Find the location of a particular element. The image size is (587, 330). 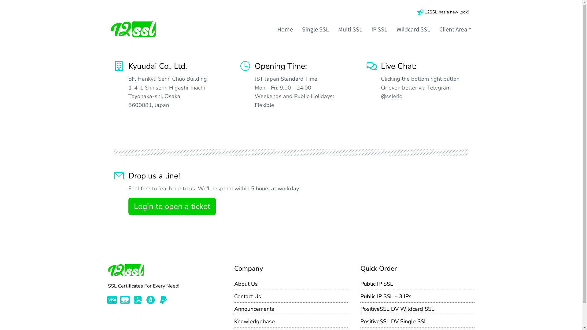

Home is located at coordinates (285, 29).